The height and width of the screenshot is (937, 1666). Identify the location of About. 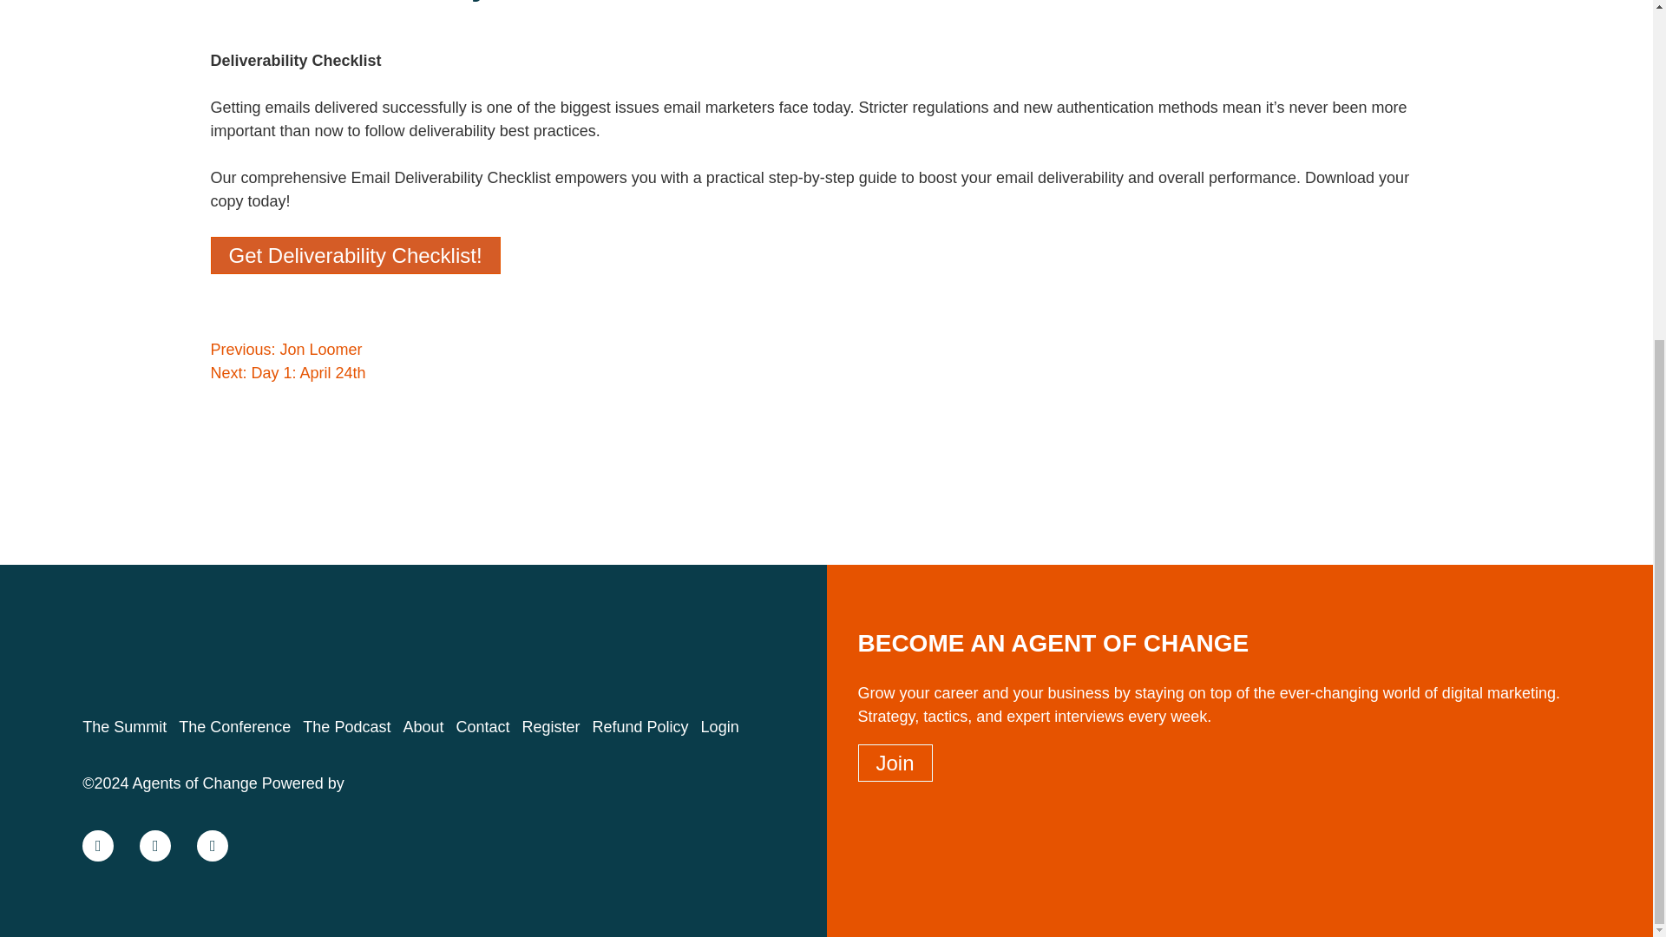
(427, 727).